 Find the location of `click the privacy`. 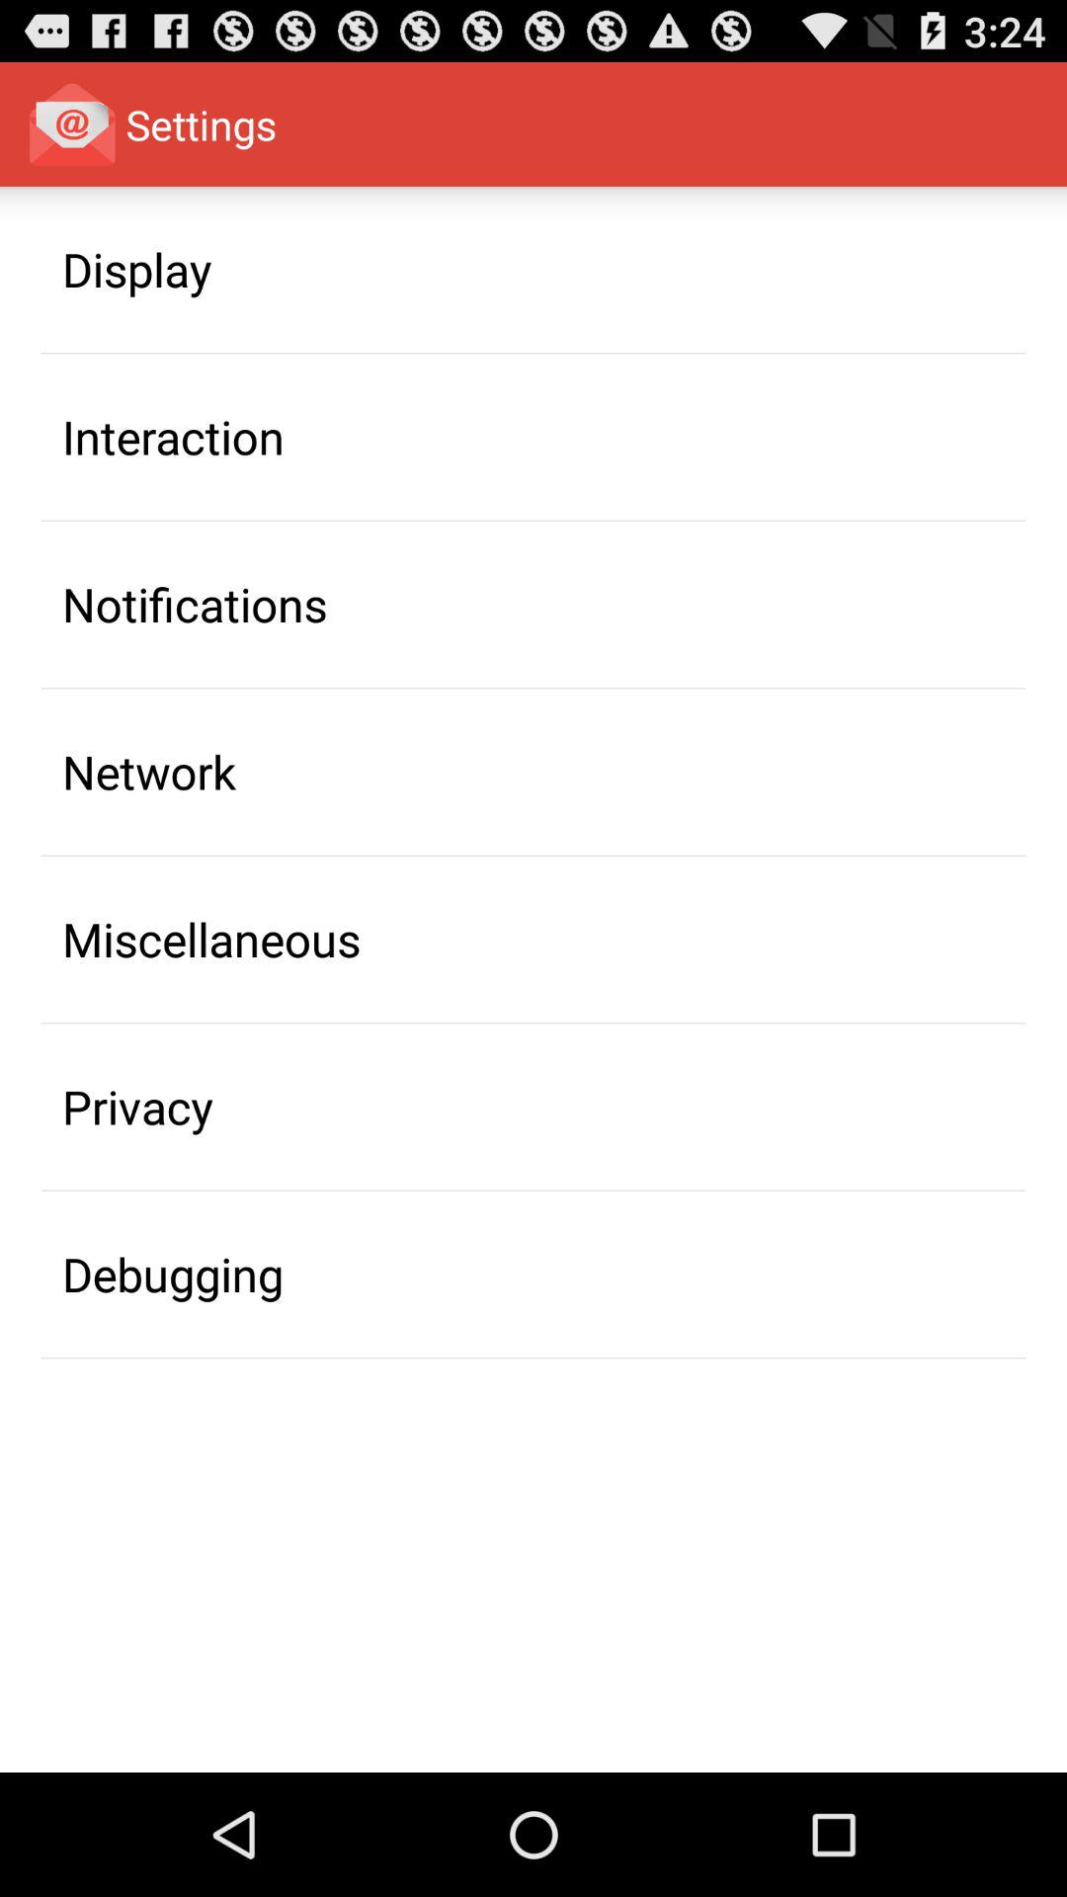

click the privacy is located at coordinates (138, 1107).